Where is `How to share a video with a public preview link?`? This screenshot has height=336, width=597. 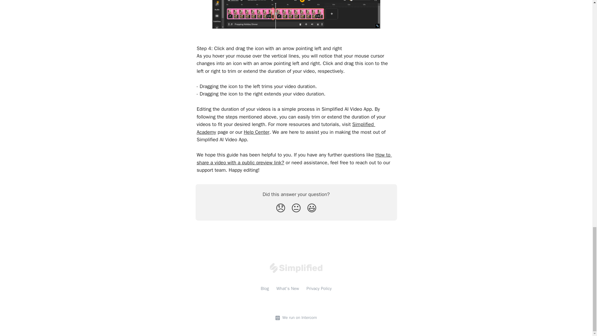
How to share a video with a public preview link? is located at coordinates (294, 159).